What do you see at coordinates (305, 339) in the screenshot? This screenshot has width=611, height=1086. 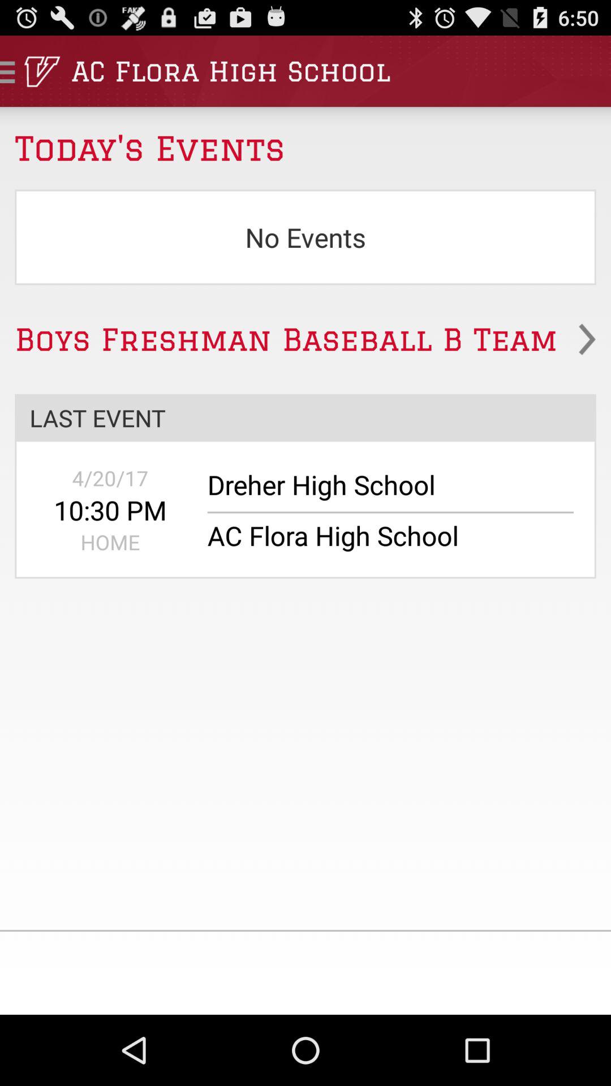 I see `open the boys freshman baseball` at bounding box center [305, 339].